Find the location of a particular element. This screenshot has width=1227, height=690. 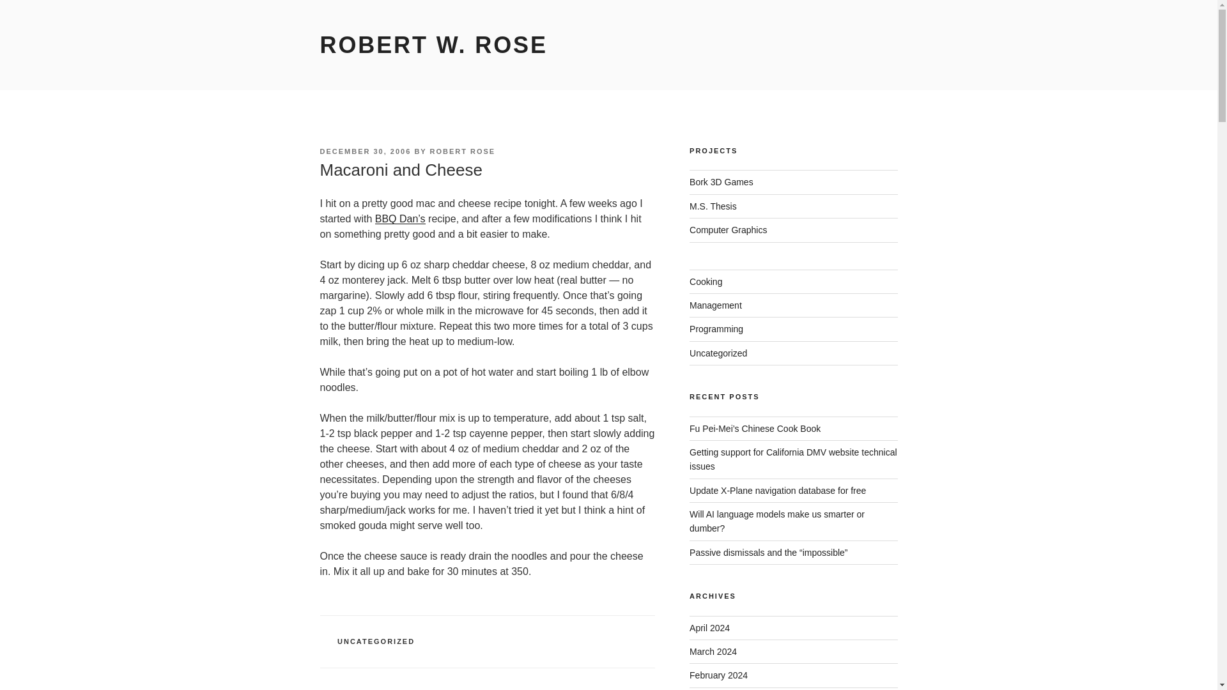

ROBERT W. ROSE is located at coordinates (433, 45).